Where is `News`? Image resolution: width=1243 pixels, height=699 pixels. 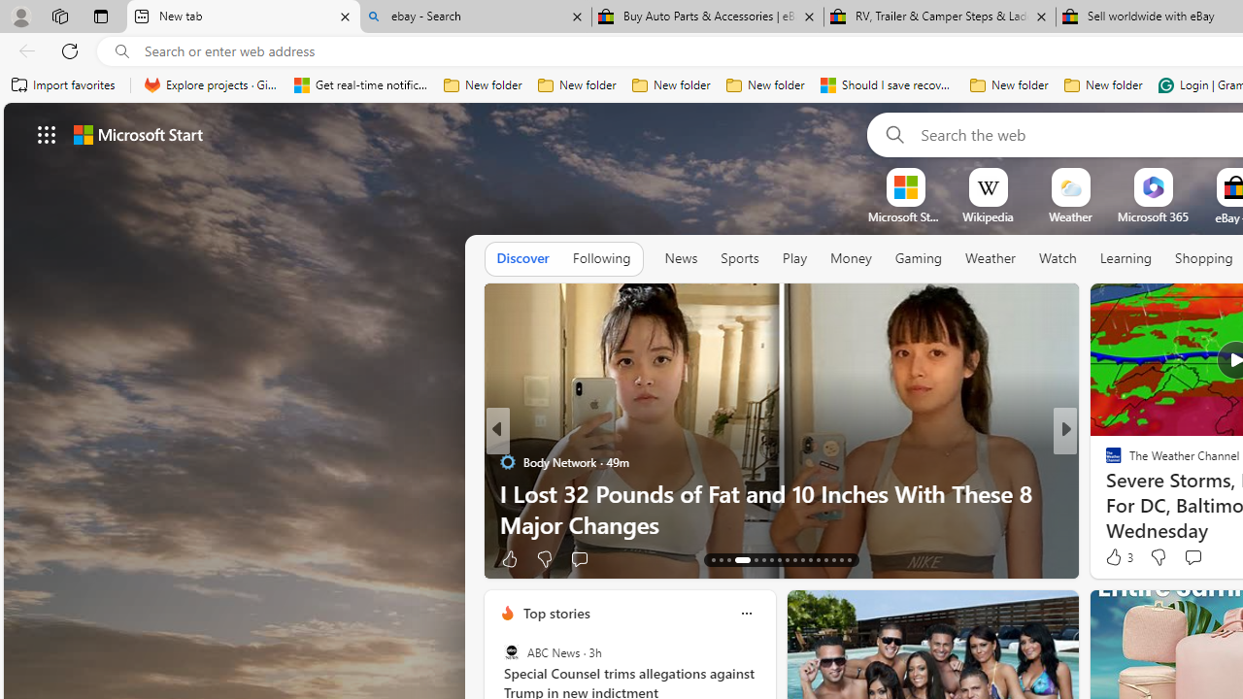 News is located at coordinates (681, 259).